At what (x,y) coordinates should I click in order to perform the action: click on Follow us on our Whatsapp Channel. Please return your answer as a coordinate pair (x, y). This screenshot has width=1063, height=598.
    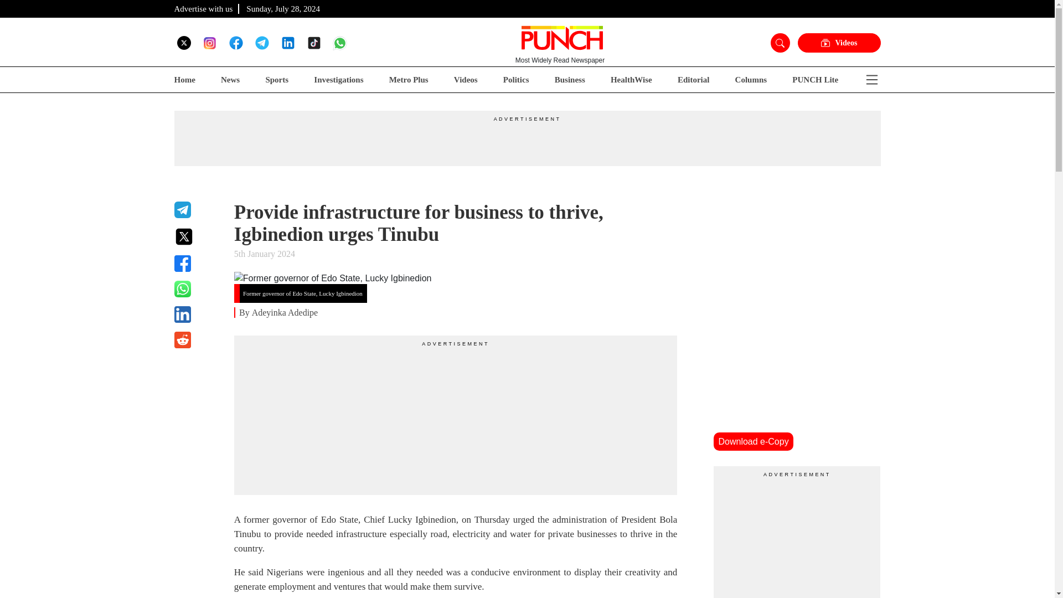
    Looking at the image, I should click on (340, 42).